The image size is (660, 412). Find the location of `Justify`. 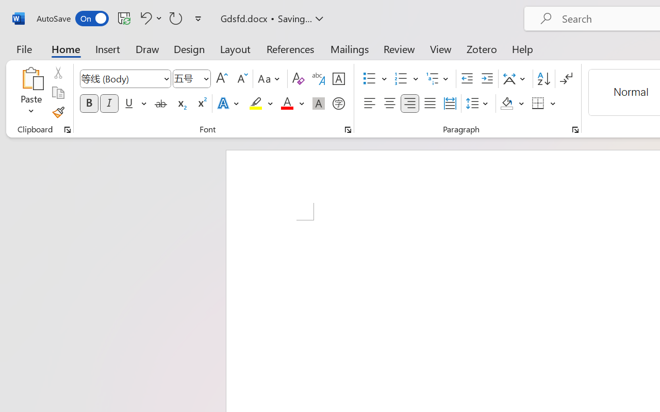

Justify is located at coordinates (430, 104).